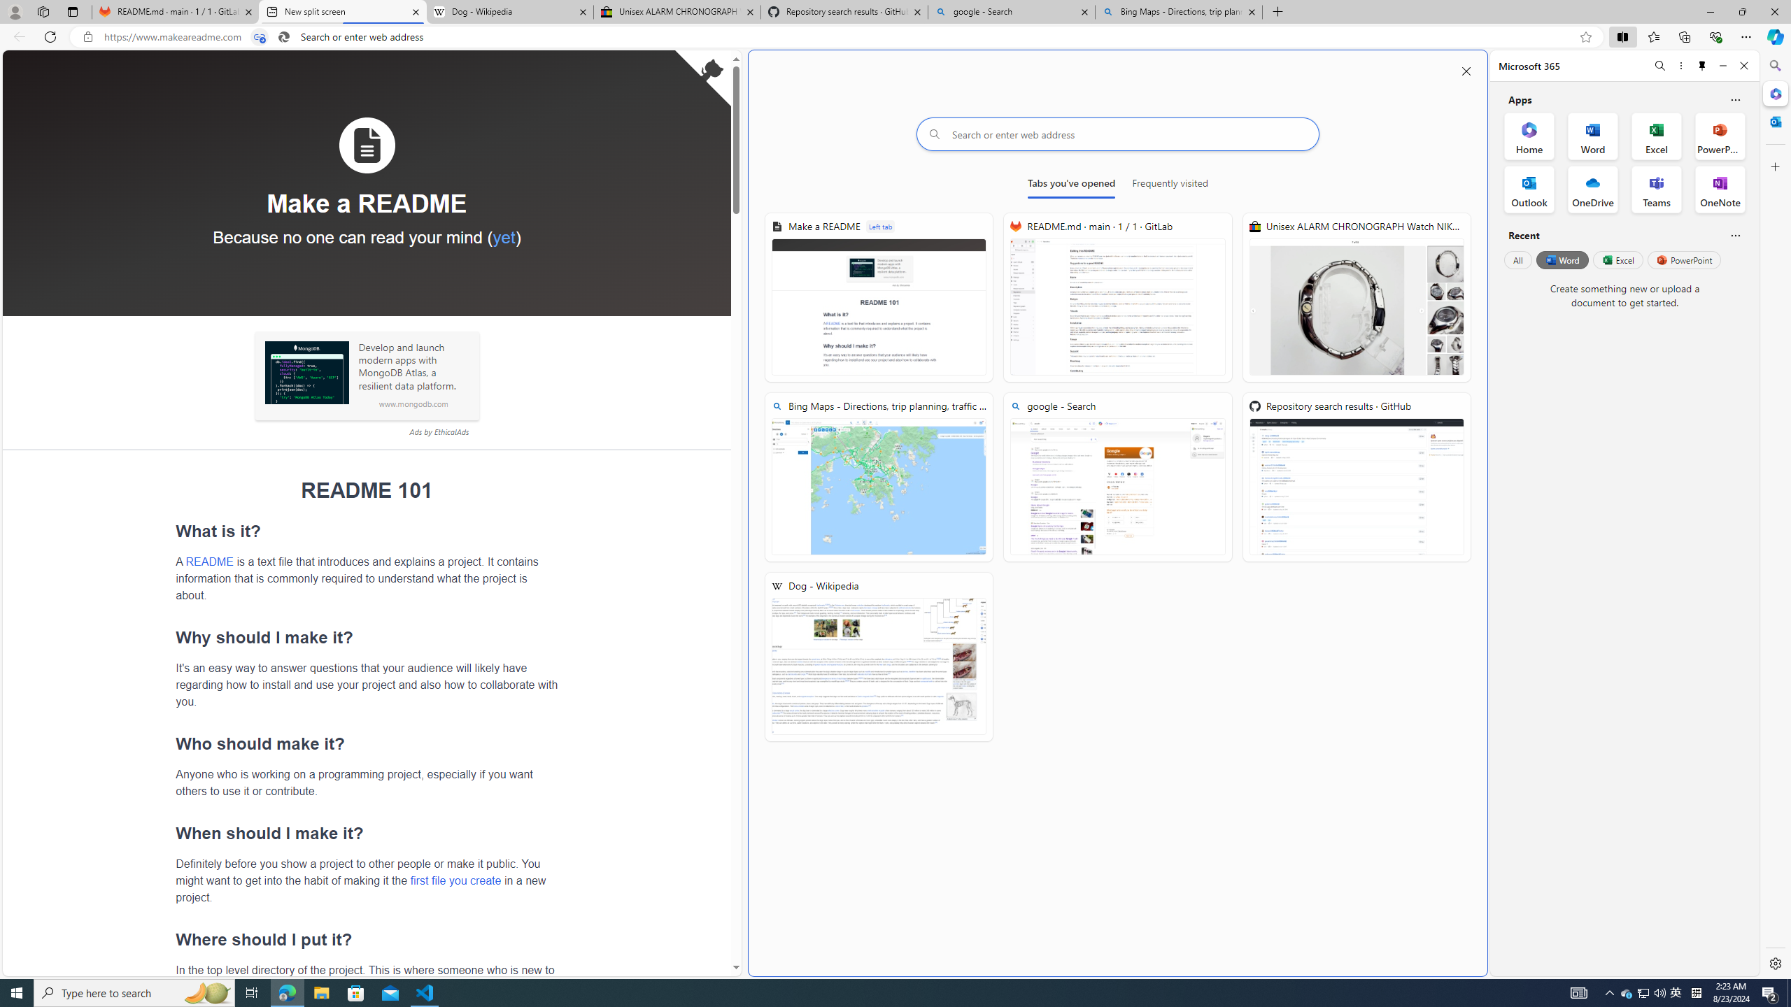  What do you see at coordinates (1657, 190) in the screenshot?
I see `Teams Office App` at bounding box center [1657, 190].